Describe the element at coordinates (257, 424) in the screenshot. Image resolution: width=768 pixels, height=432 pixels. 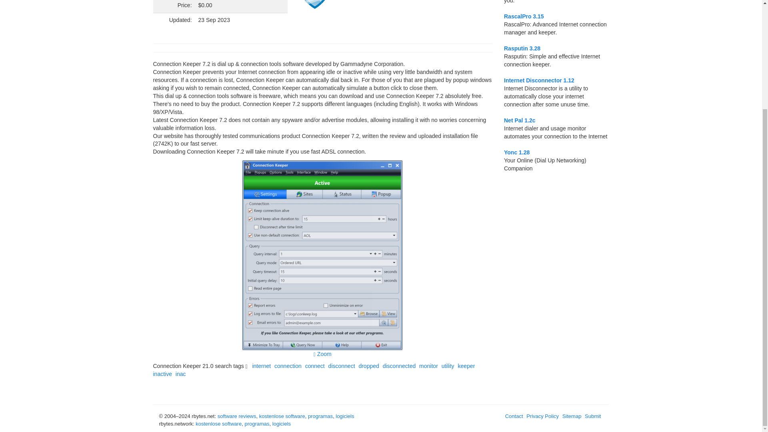
I see `programas` at that location.